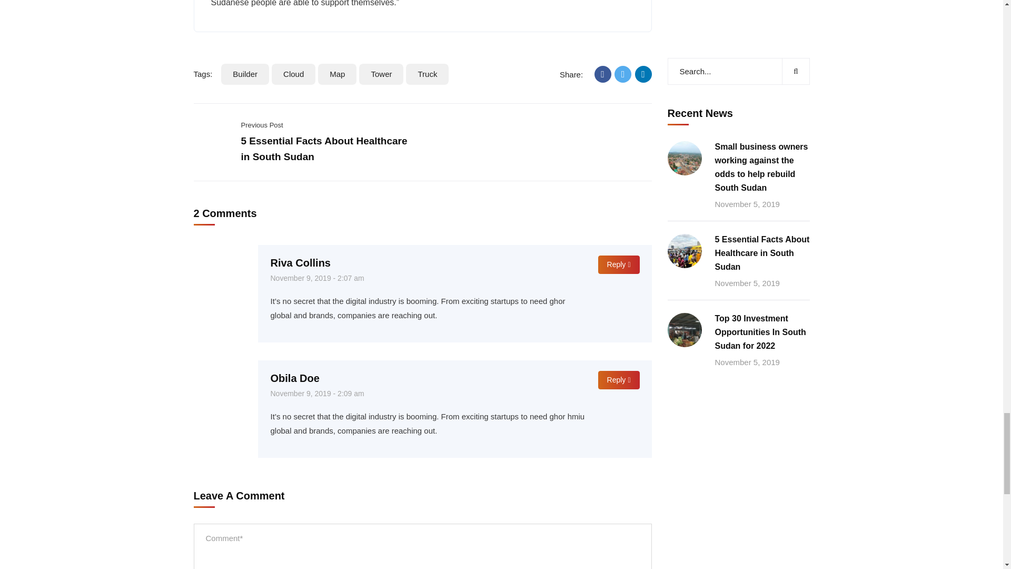  What do you see at coordinates (294, 74) in the screenshot?
I see `Cloud` at bounding box center [294, 74].